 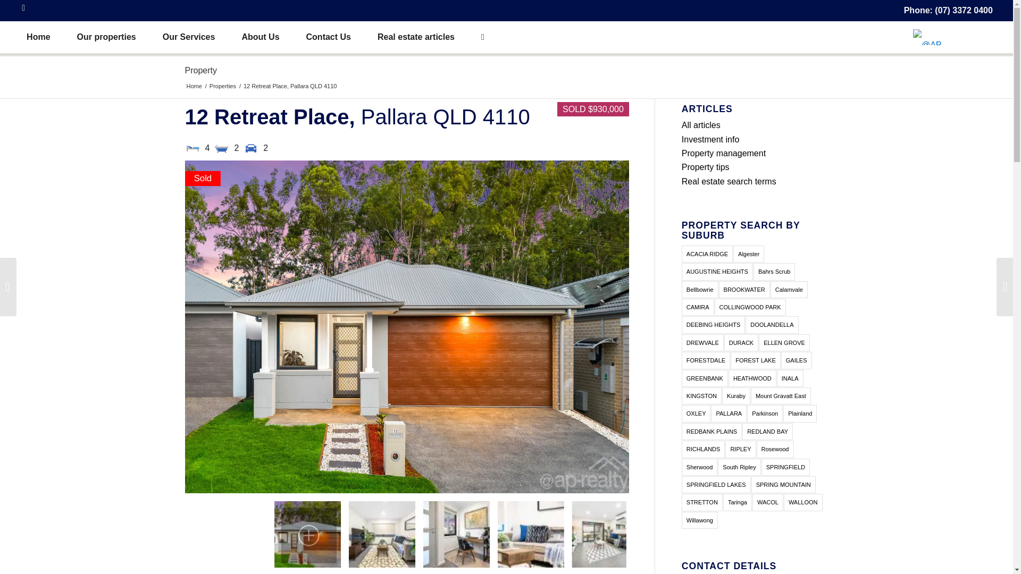 What do you see at coordinates (251, 148) in the screenshot?
I see `Parking Spaces` at bounding box center [251, 148].